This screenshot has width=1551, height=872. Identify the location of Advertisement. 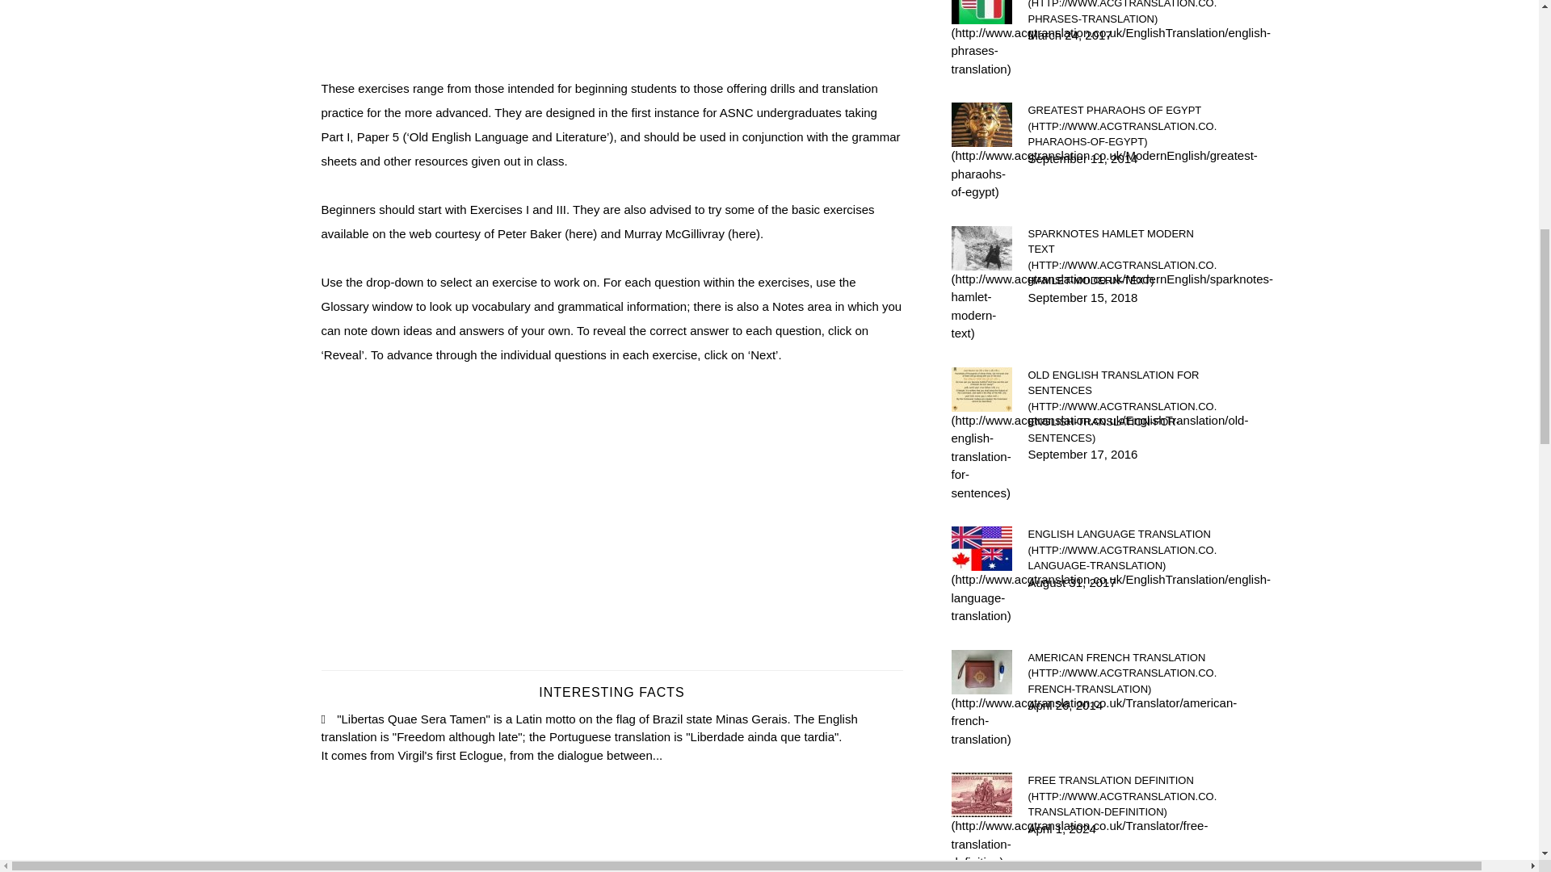
(612, 39).